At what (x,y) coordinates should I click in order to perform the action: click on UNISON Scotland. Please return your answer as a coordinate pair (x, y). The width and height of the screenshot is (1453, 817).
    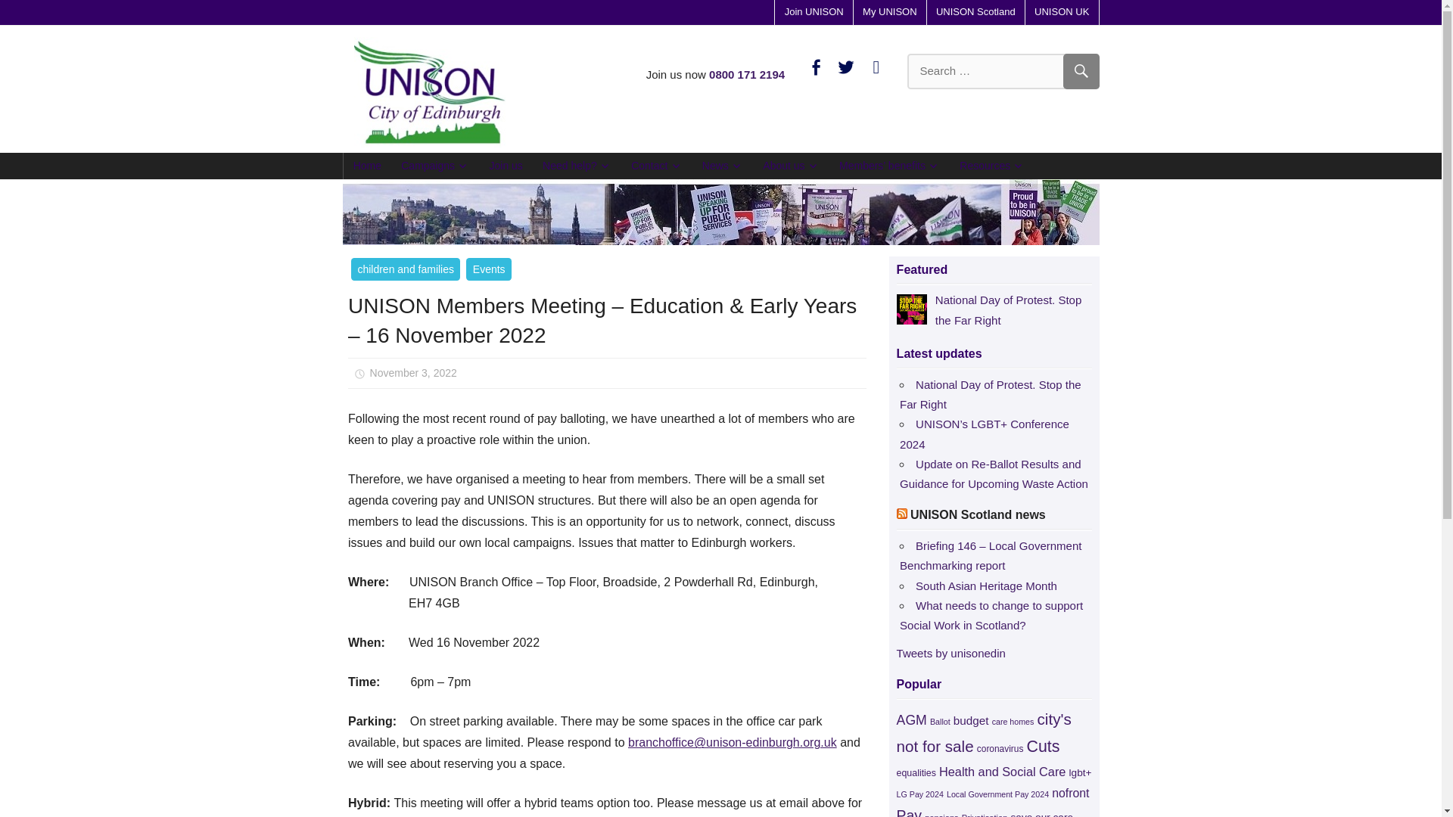
    Looking at the image, I should click on (975, 12).